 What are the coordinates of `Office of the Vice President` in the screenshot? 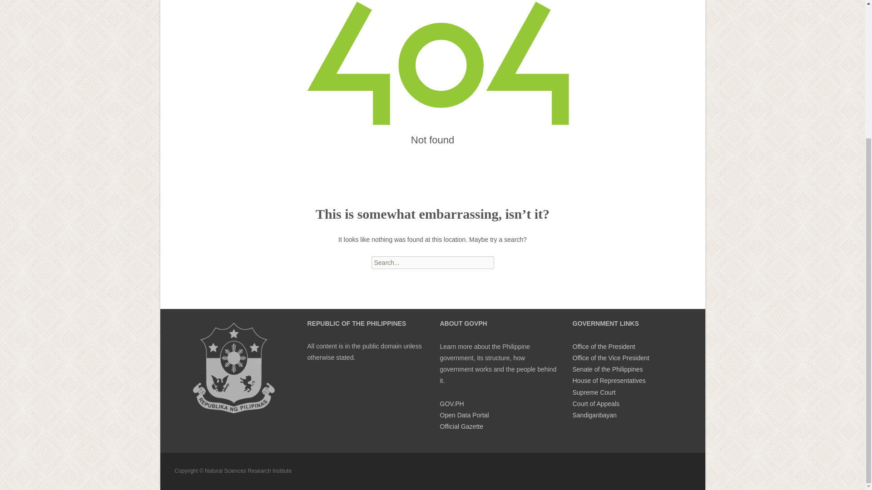 It's located at (610, 358).